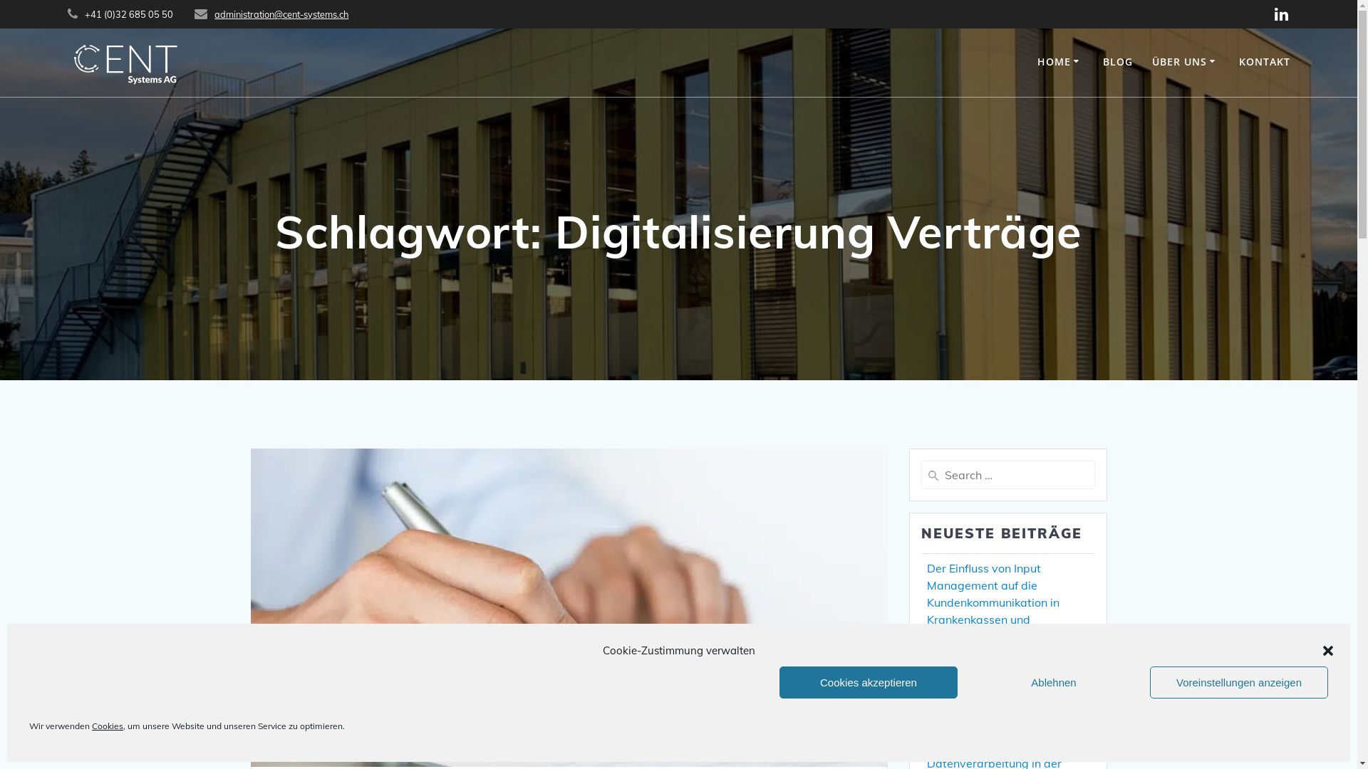 The width and height of the screenshot is (1368, 769). I want to click on Cookies akzeptieren, so click(869, 682).